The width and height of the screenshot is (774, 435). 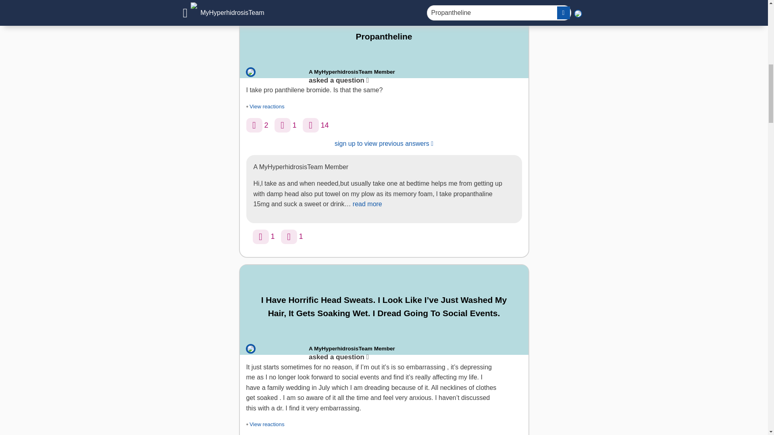 I want to click on Send a hug, so click(x=289, y=237).